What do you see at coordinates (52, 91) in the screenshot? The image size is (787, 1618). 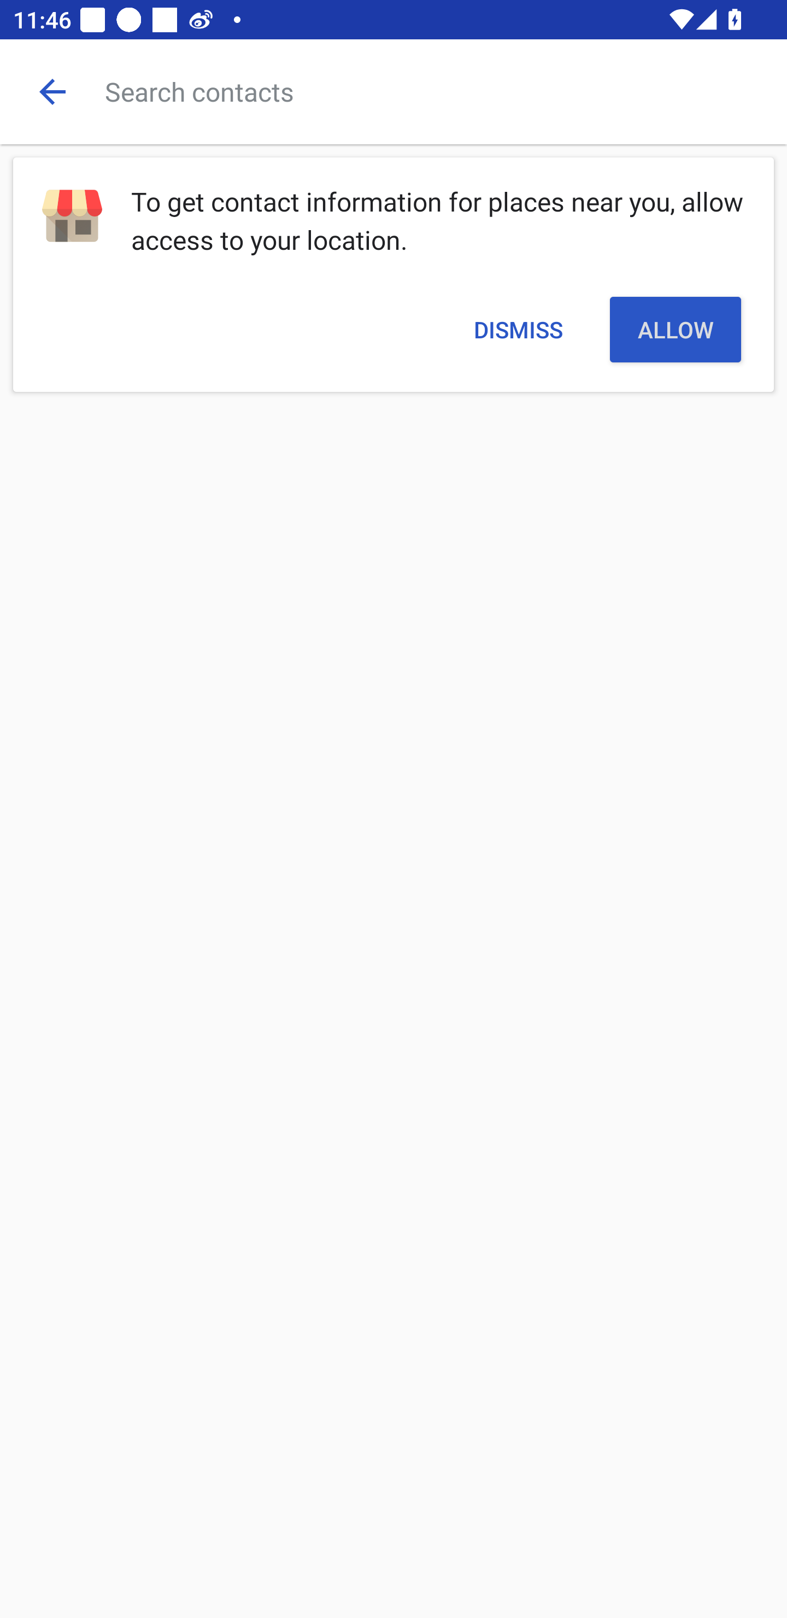 I see `stop searching` at bounding box center [52, 91].